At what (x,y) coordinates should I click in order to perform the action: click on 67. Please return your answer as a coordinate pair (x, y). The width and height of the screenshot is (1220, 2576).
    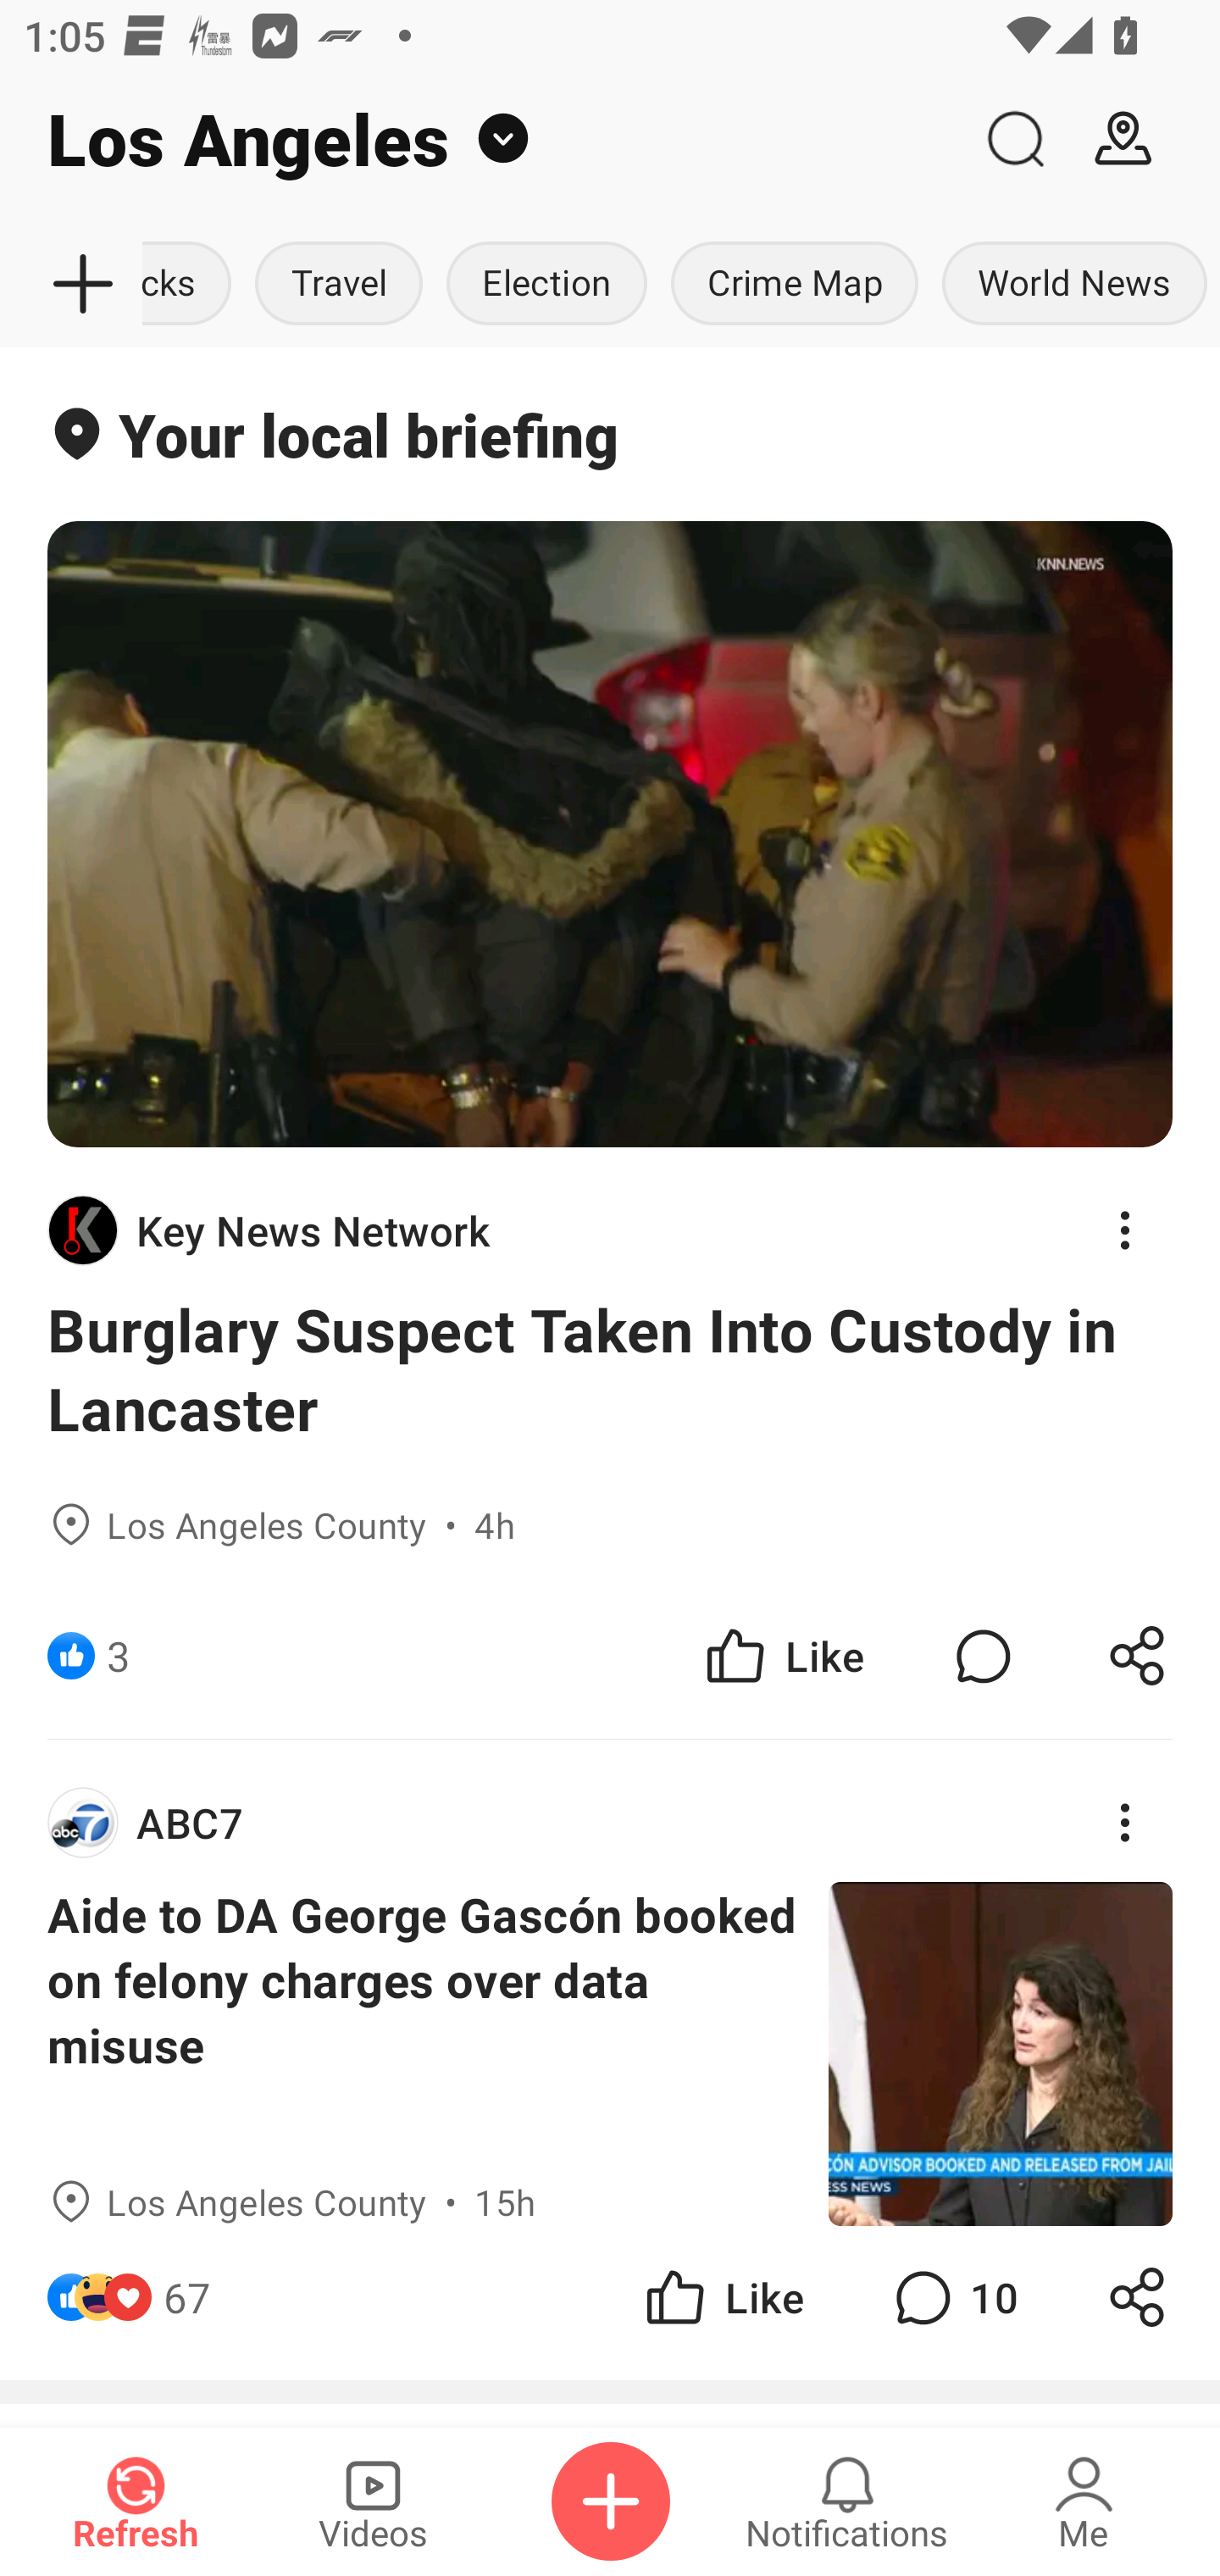
    Looking at the image, I should click on (186, 2296).